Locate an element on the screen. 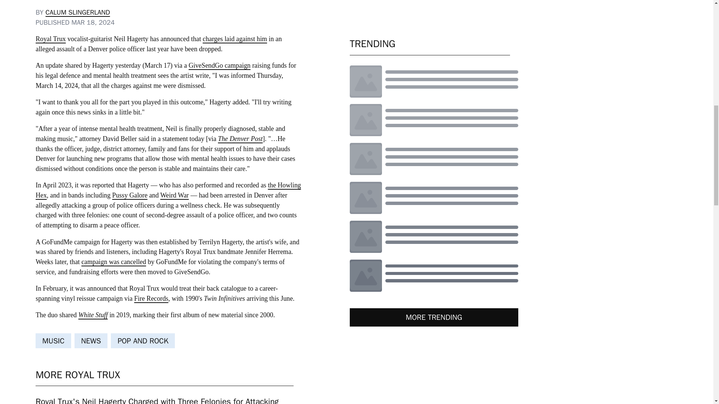  MUSIC is located at coordinates (53, 340).